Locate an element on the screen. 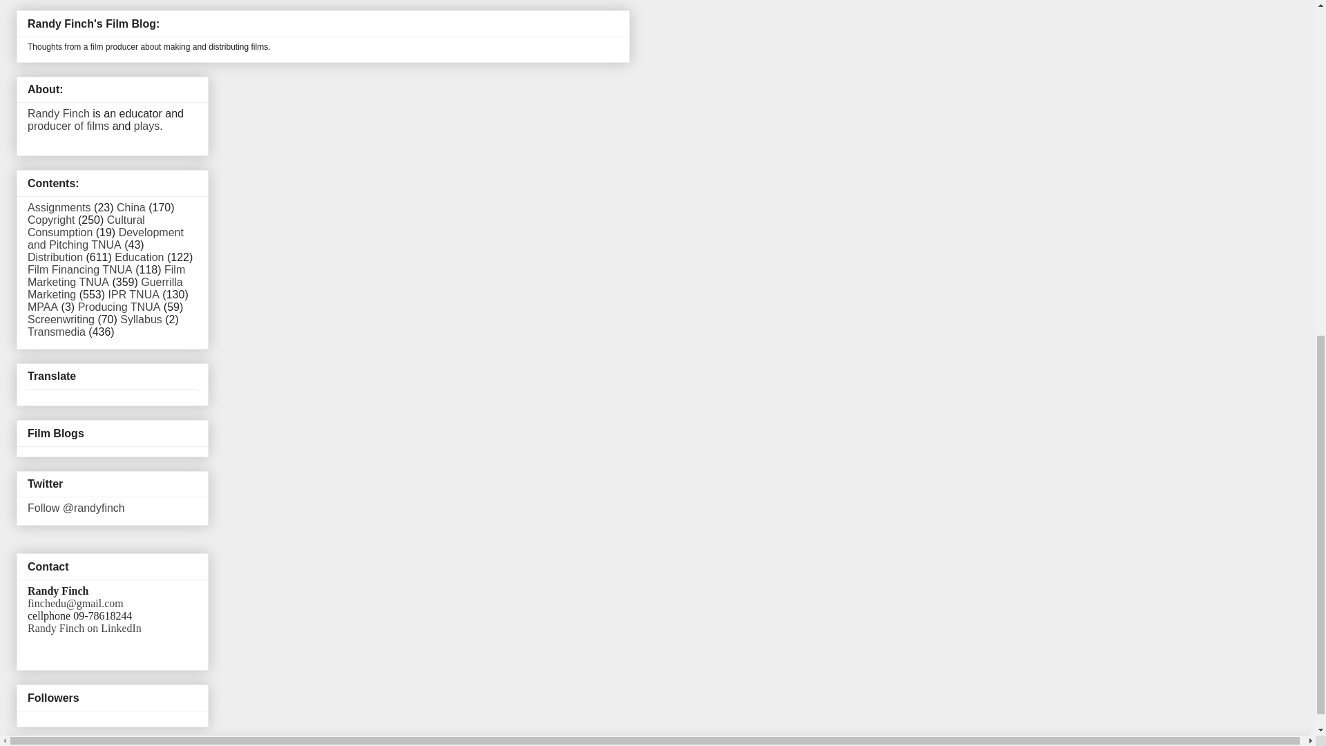 Image resolution: width=1326 pixels, height=746 pixels. producer of films is located at coordinates (68, 126).